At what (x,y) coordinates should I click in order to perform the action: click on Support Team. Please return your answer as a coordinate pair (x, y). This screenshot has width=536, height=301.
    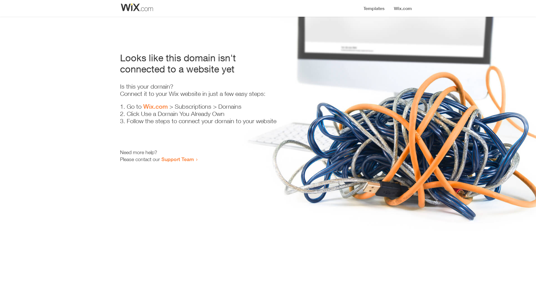
    Looking at the image, I should click on (178, 159).